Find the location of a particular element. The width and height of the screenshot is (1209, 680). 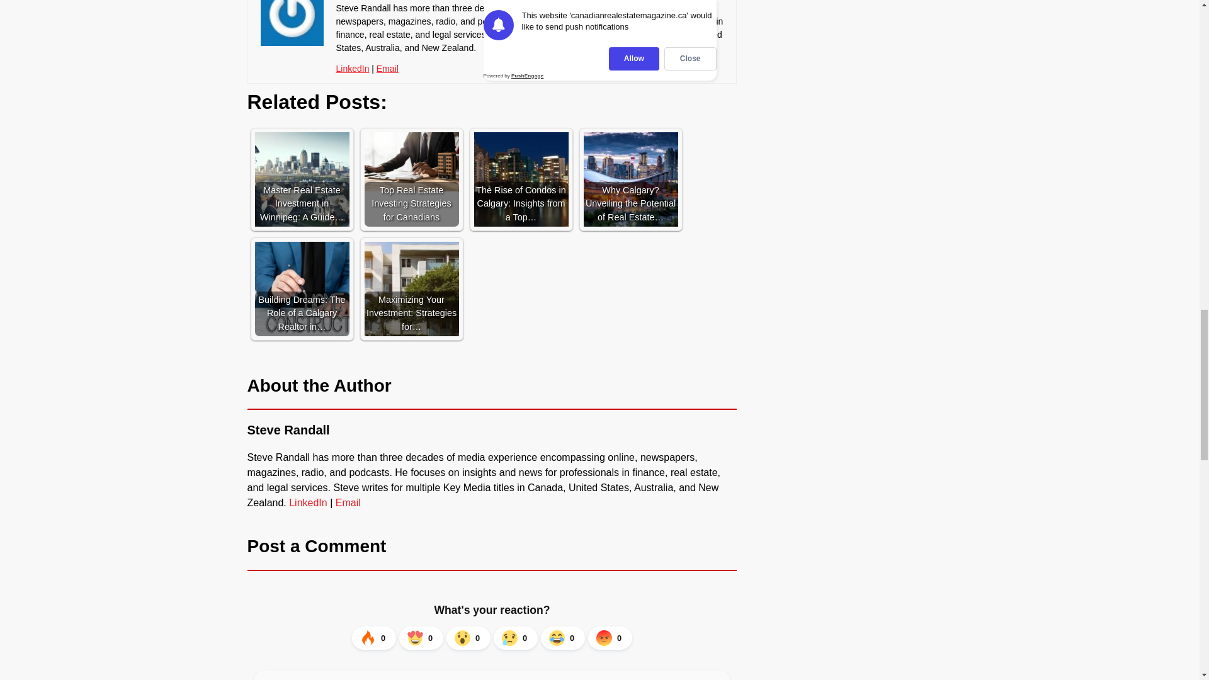

Top Real Estate Investing Strategies for Canadians is located at coordinates (411, 161).